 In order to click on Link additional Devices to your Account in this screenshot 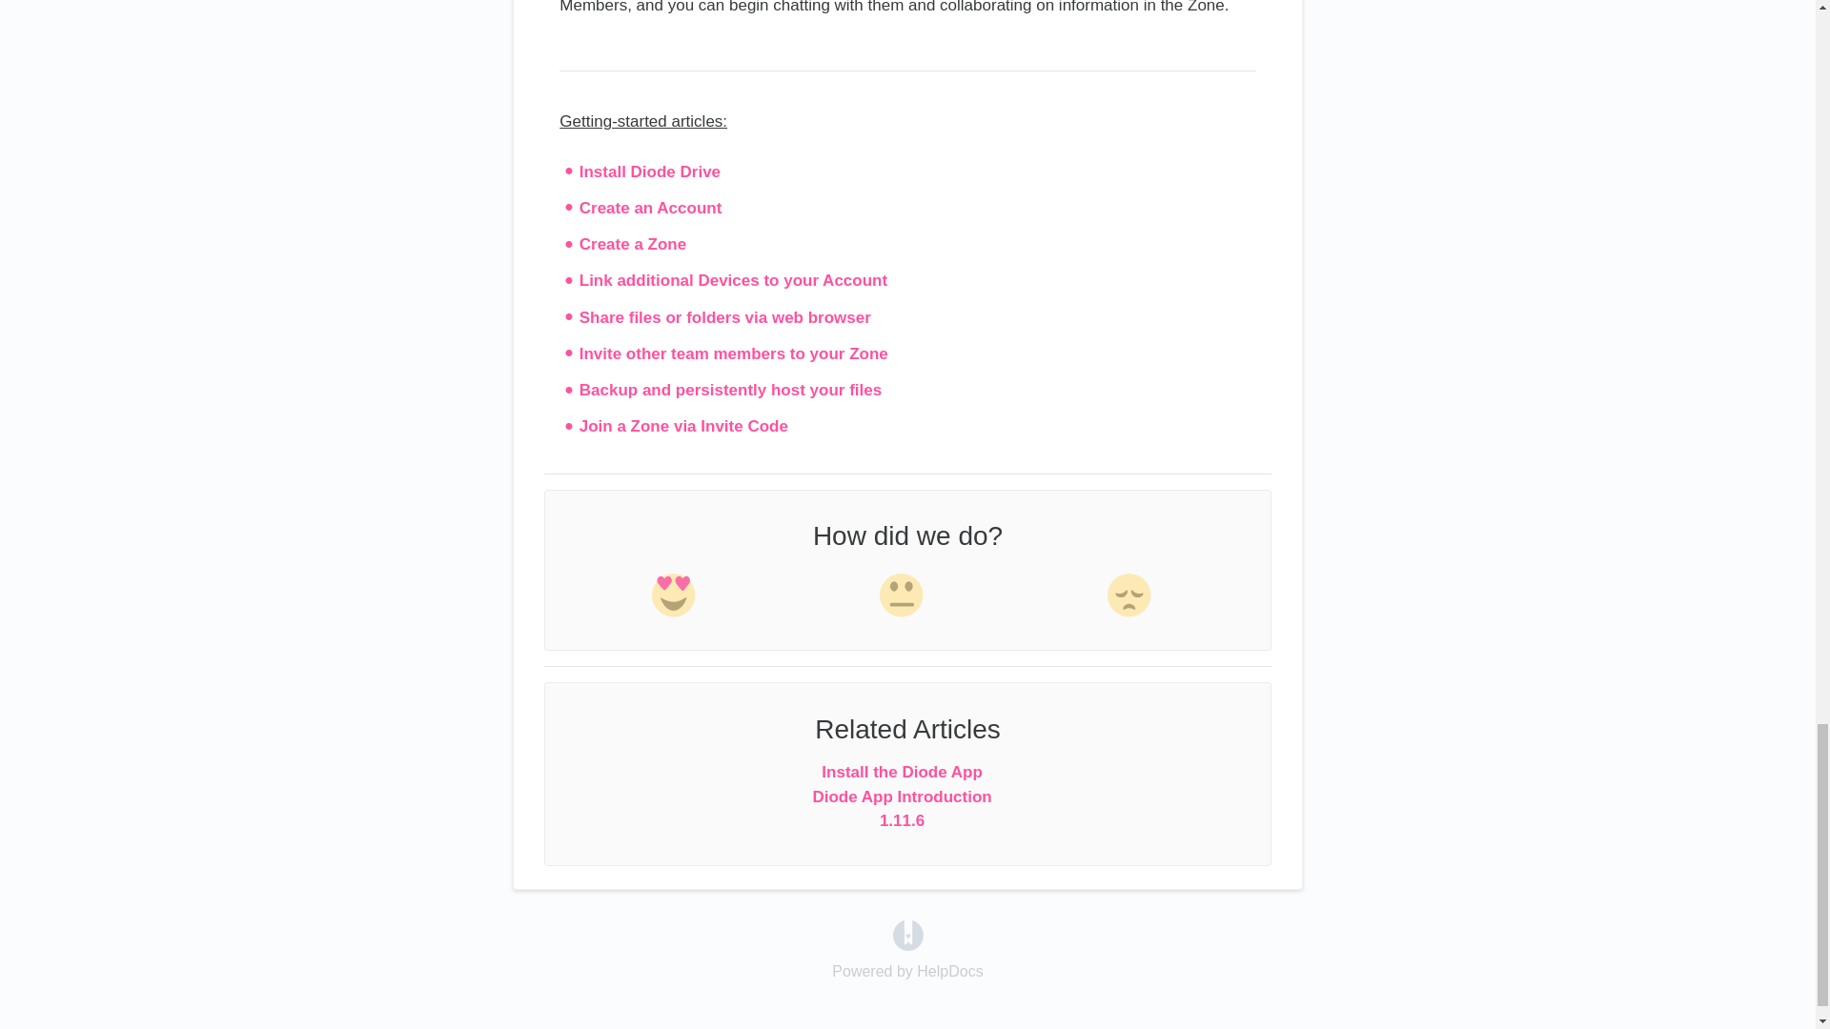, I will do `click(734, 280)`.